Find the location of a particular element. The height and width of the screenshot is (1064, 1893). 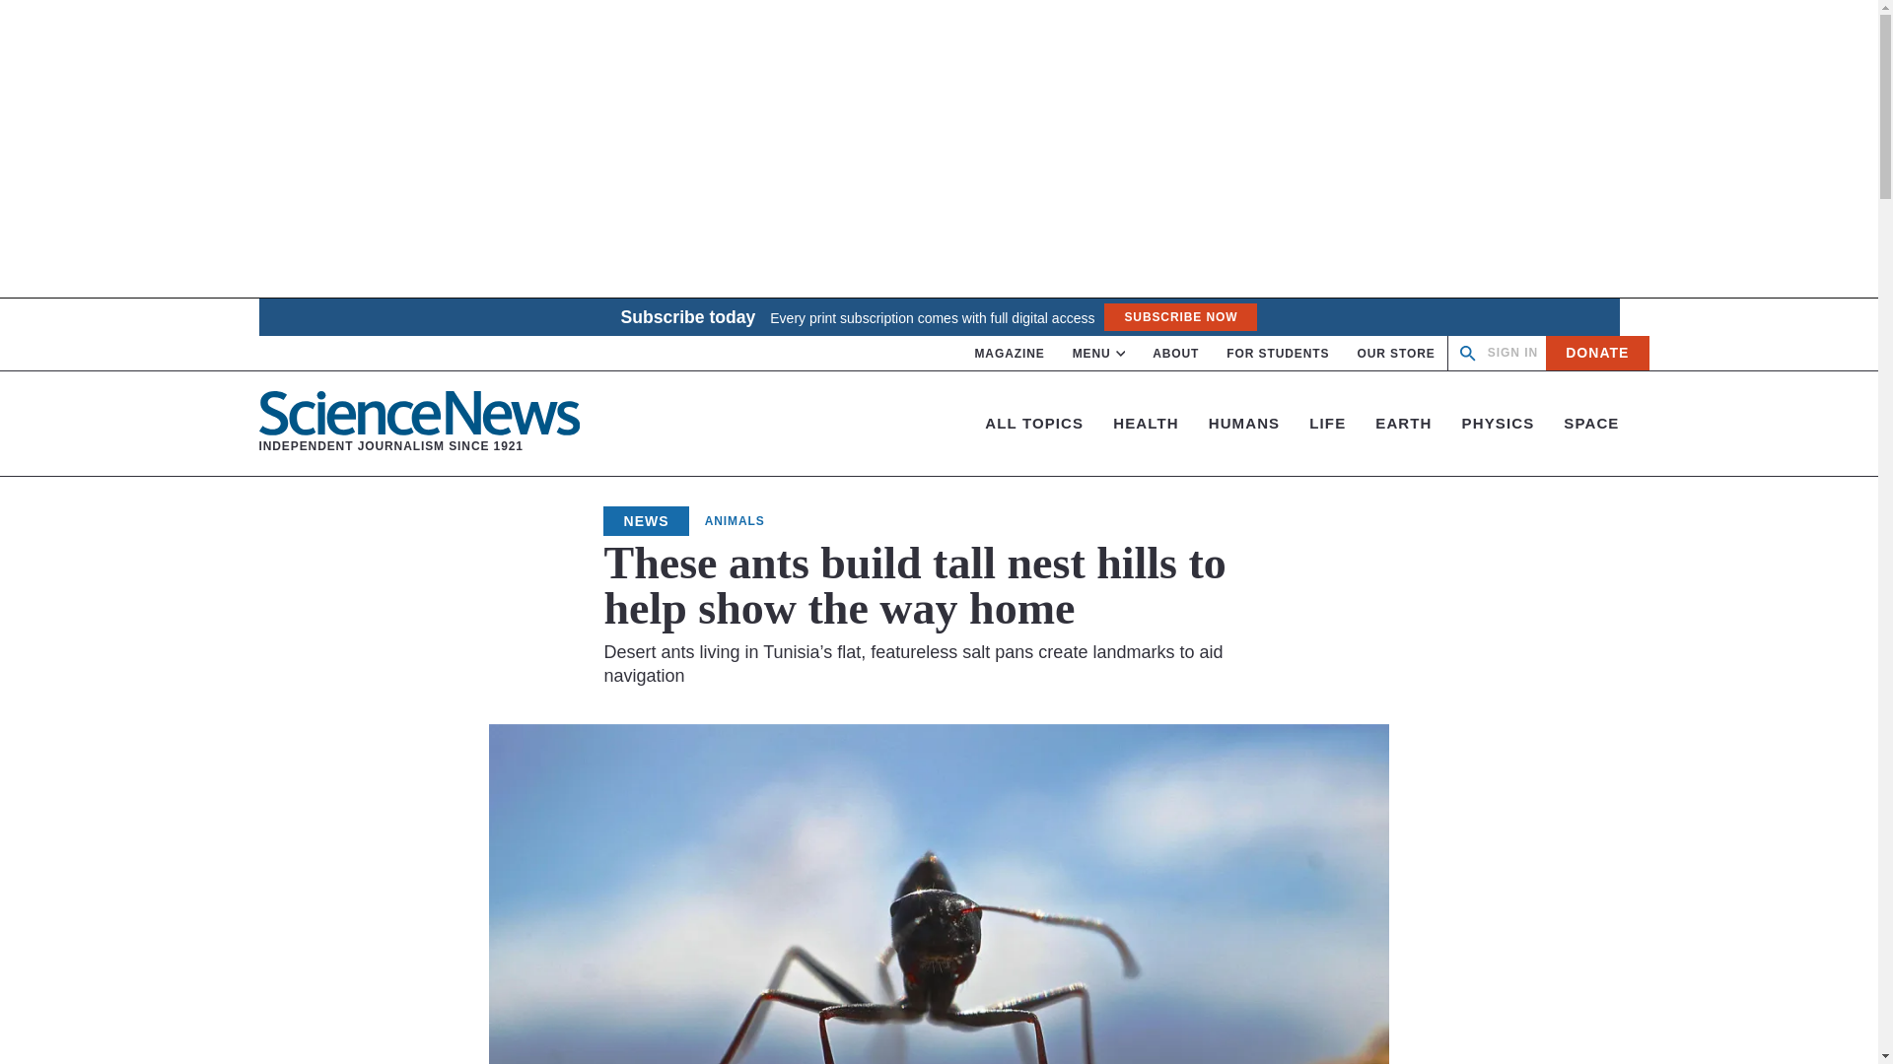

MAGAZINE is located at coordinates (418, 424).